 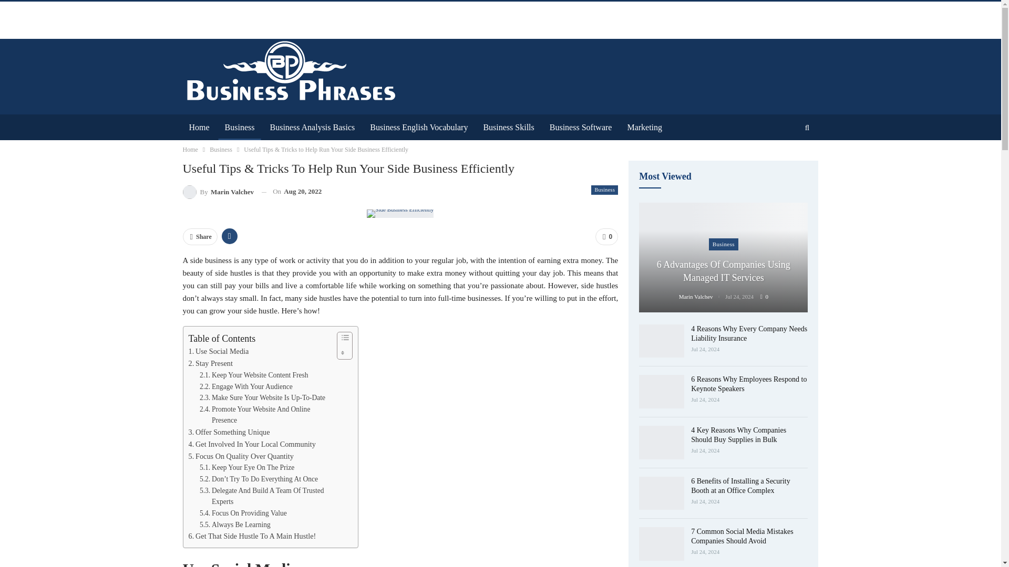 I want to click on Get Involved In Your Local Community, so click(x=251, y=444).